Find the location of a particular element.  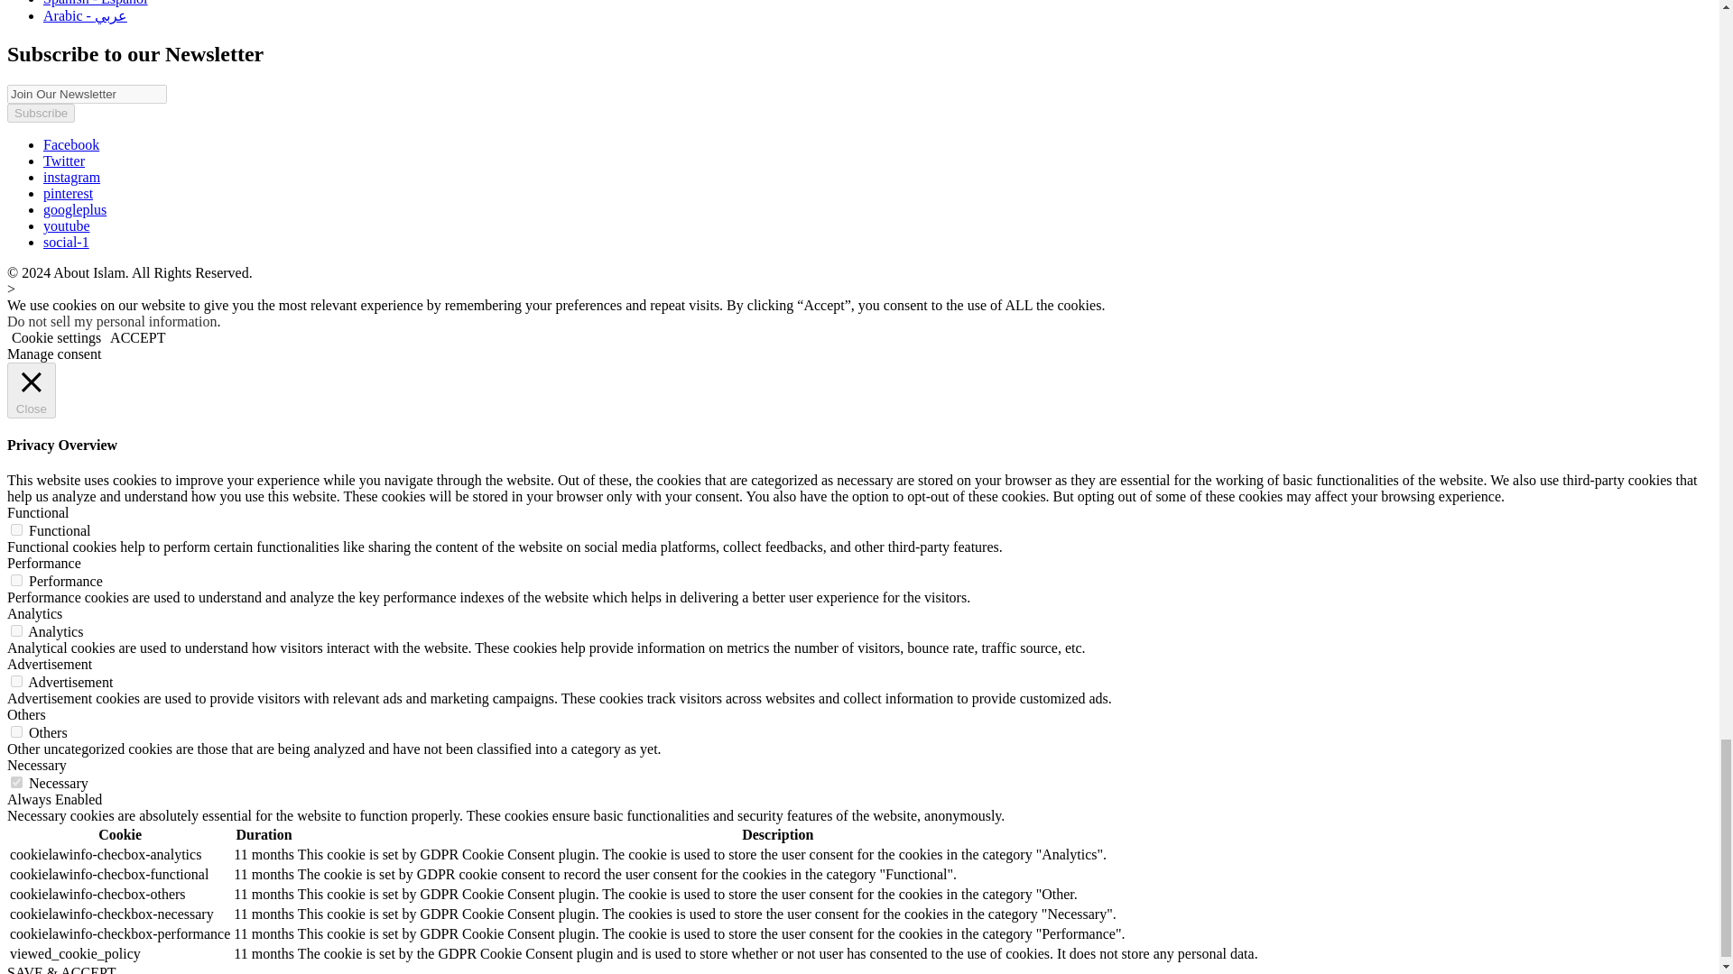

Twitter is located at coordinates (64, 161).